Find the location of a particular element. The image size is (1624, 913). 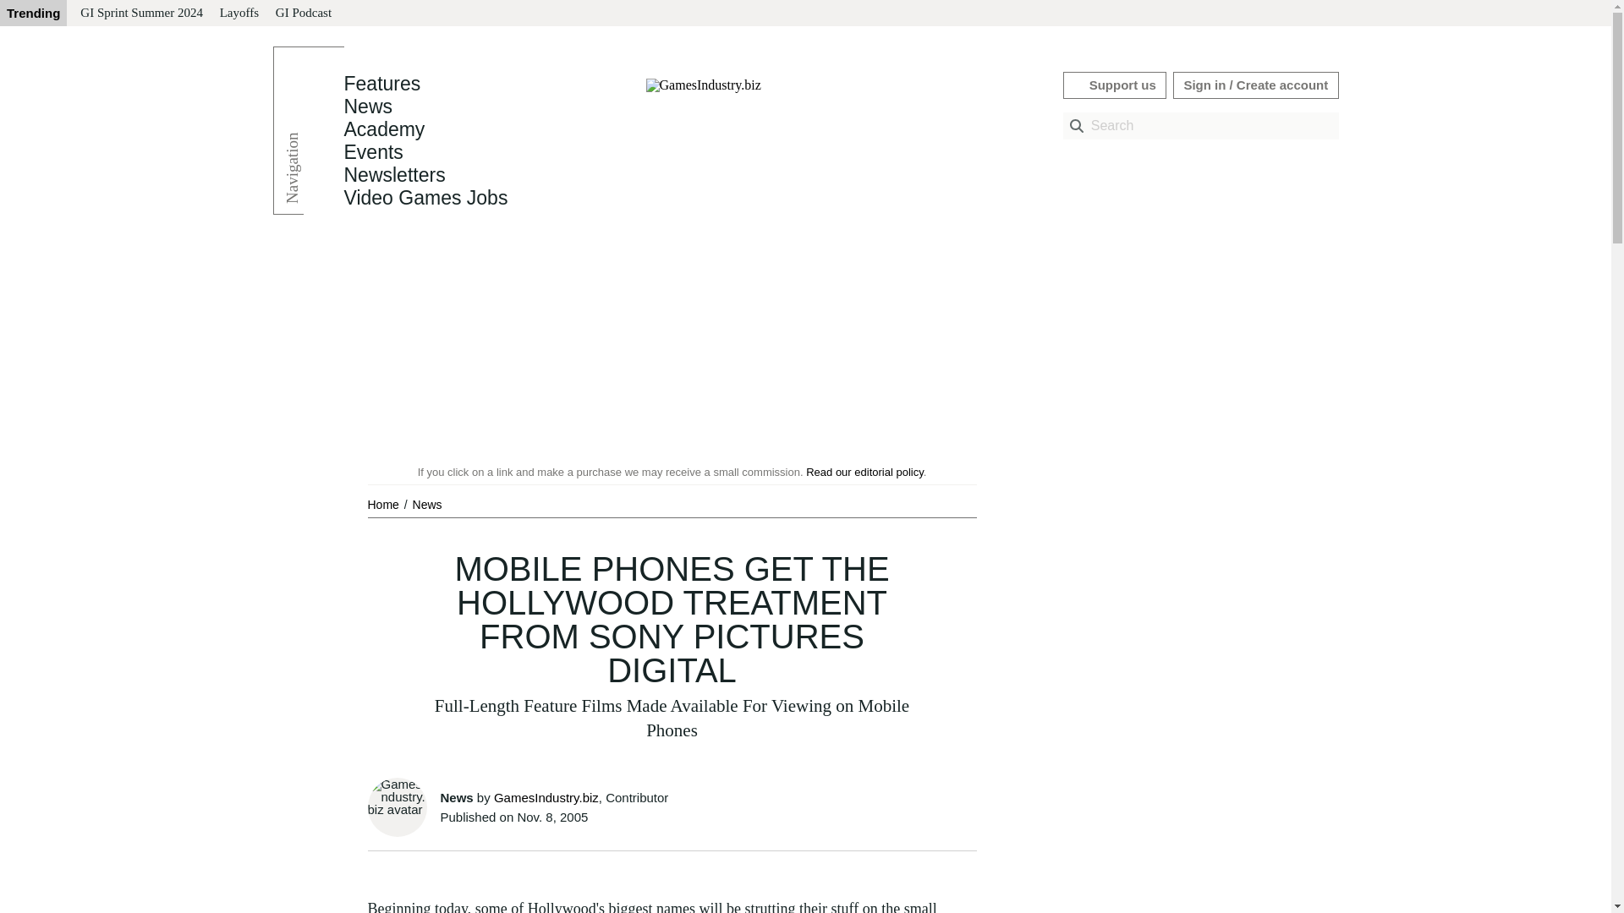

Newsletters is located at coordinates (394, 175).